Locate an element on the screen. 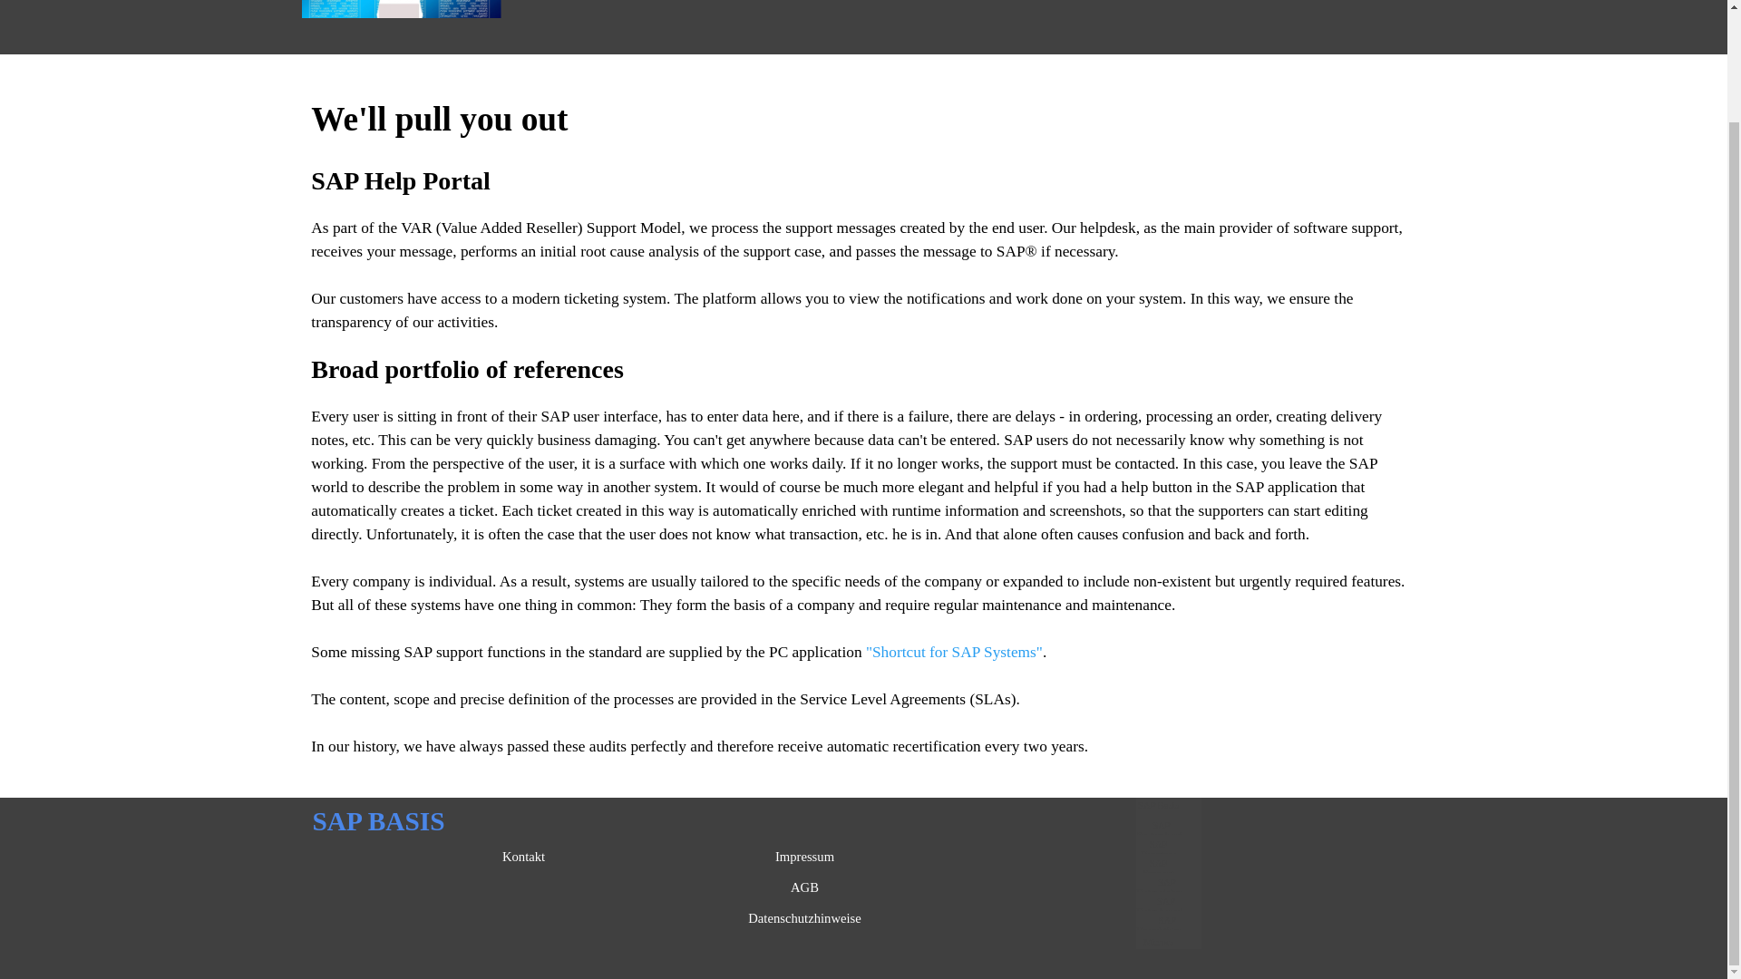 The height and width of the screenshot is (979, 1741). Mirrors is located at coordinates (1158, 941).